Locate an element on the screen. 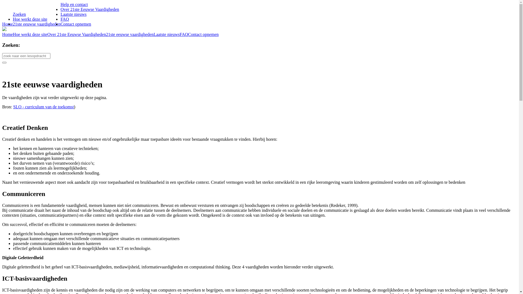  Contact opnemen is located at coordinates (203, 34).